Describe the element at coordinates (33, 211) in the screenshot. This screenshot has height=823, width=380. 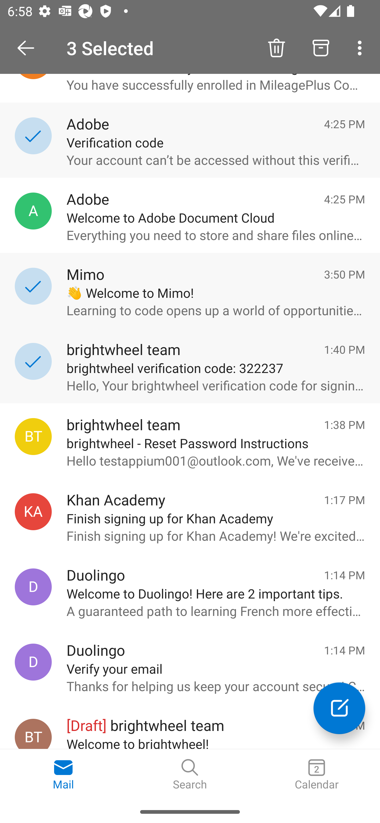
I see `Adobe, message@adobe.com` at that location.